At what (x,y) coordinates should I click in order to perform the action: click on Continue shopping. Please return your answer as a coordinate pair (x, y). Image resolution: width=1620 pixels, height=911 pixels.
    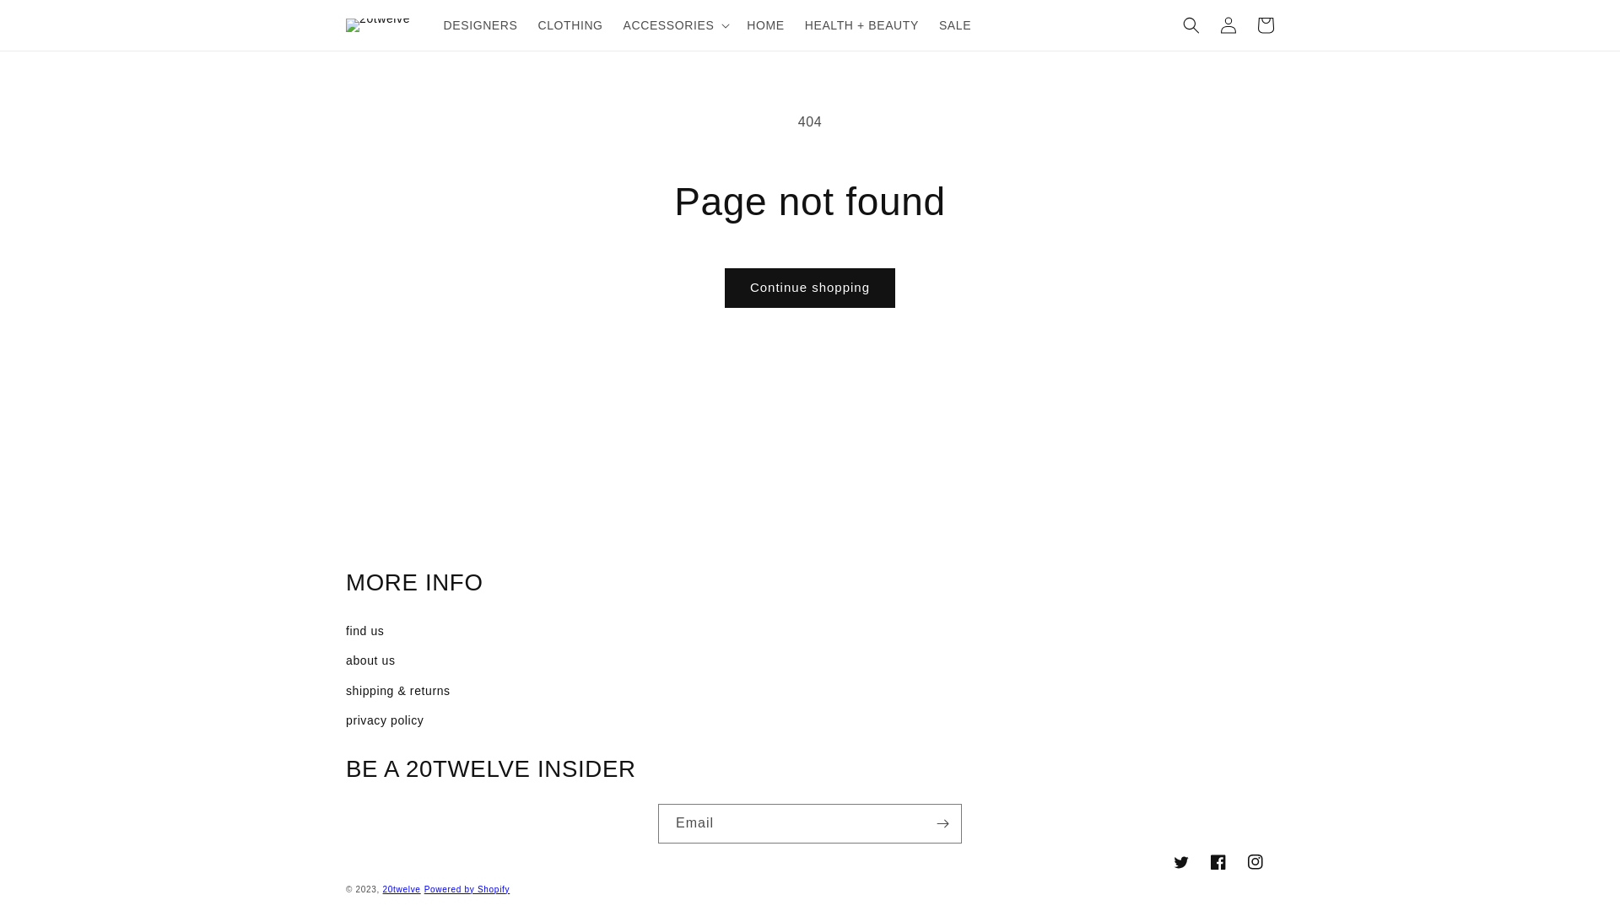
    Looking at the image, I should click on (810, 288).